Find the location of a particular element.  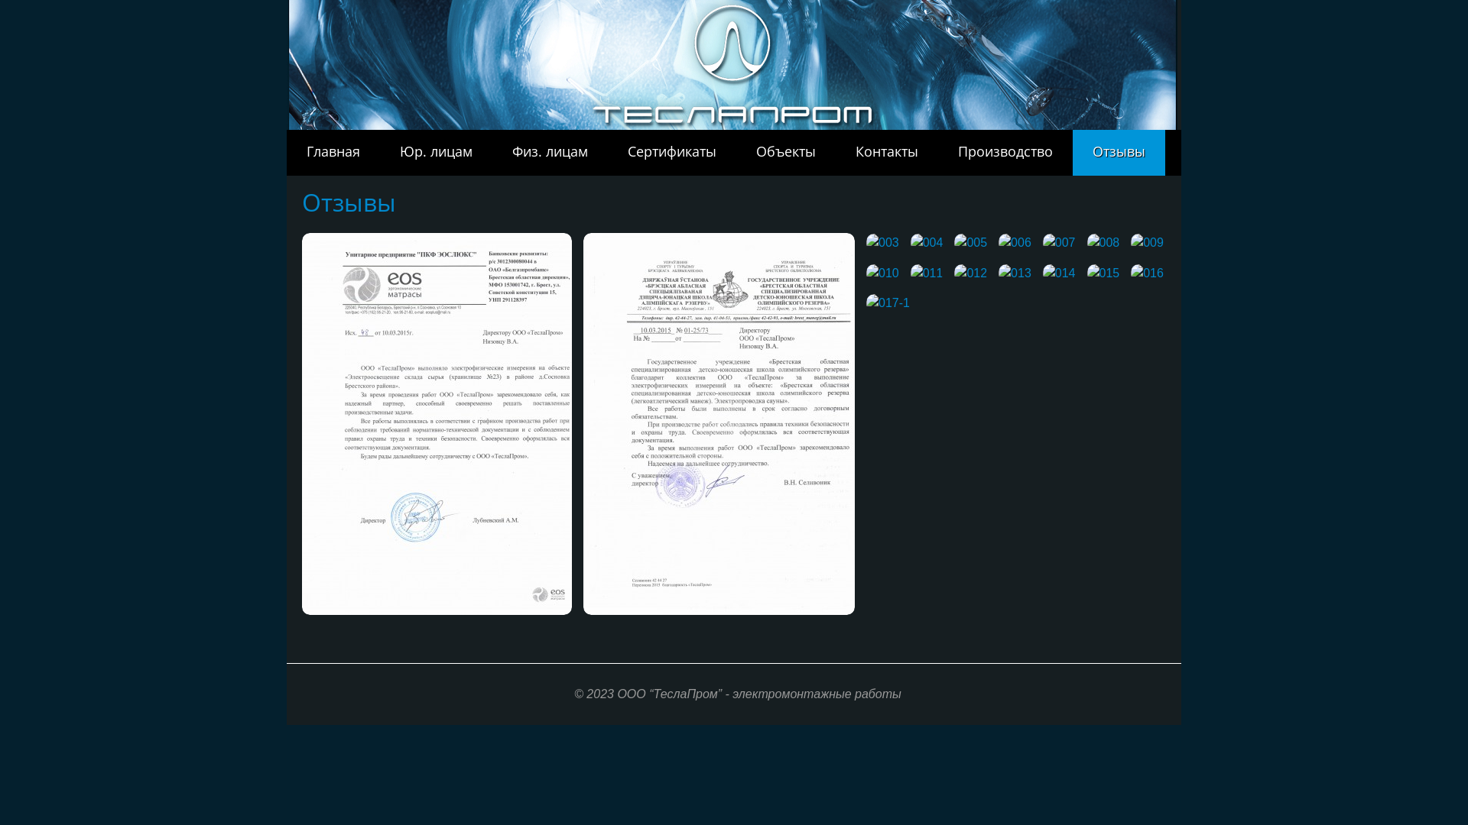

015 is located at coordinates (1104, 273).